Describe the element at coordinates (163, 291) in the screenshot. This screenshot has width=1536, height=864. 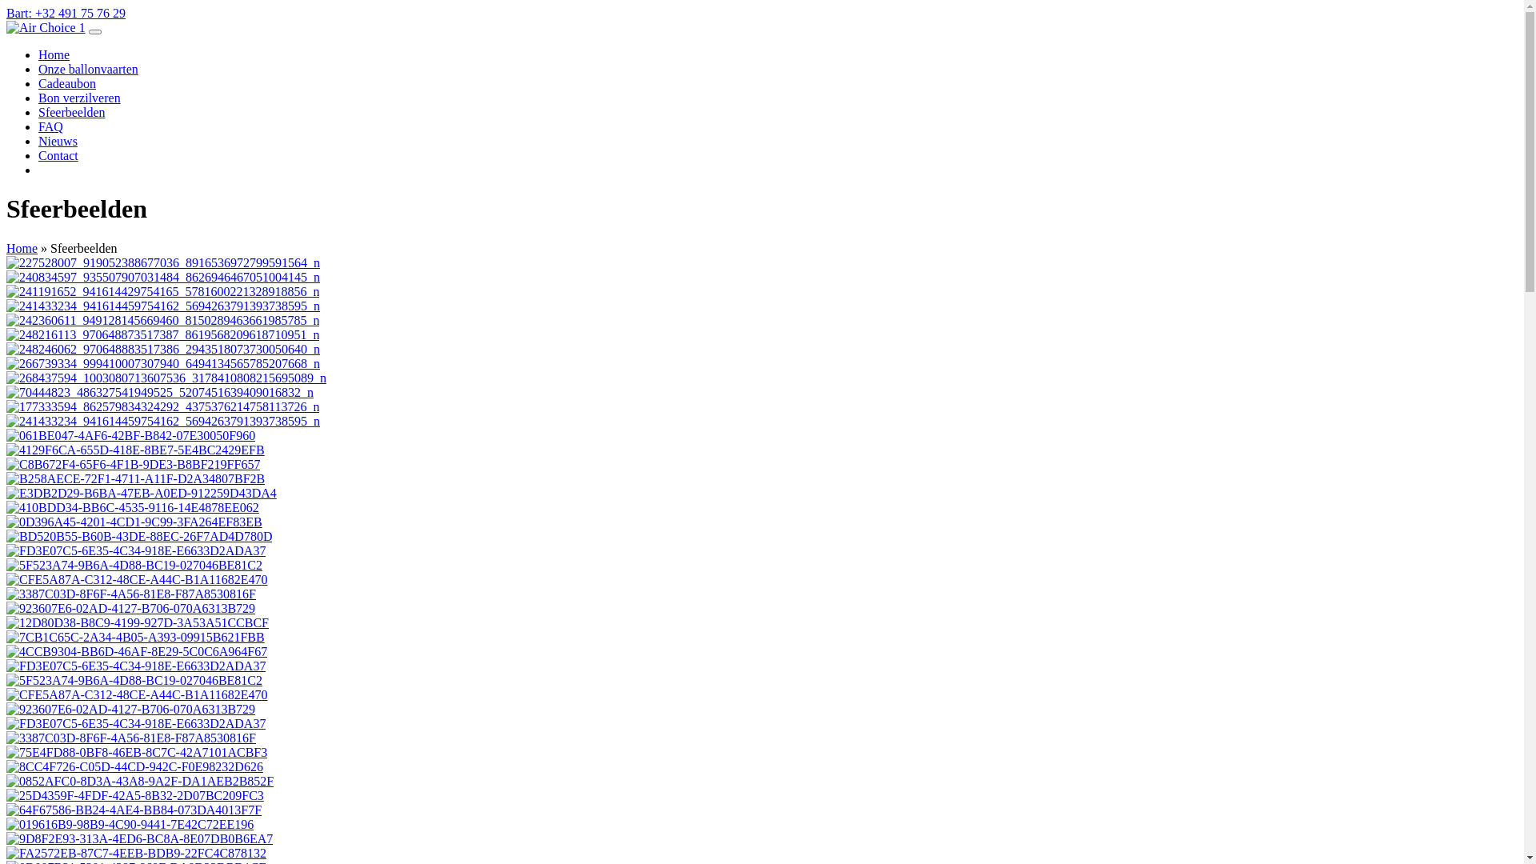
I see `241191652_941614429754165_5781600221328918856_n` at that location.